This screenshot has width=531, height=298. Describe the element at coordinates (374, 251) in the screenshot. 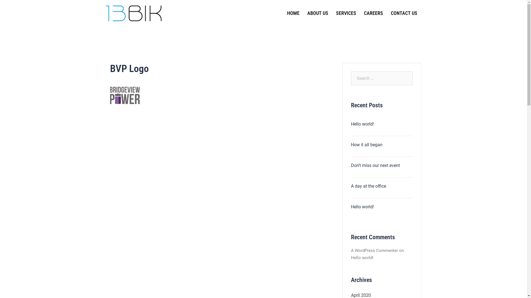

I see `A WordPress Commenter` at that location.